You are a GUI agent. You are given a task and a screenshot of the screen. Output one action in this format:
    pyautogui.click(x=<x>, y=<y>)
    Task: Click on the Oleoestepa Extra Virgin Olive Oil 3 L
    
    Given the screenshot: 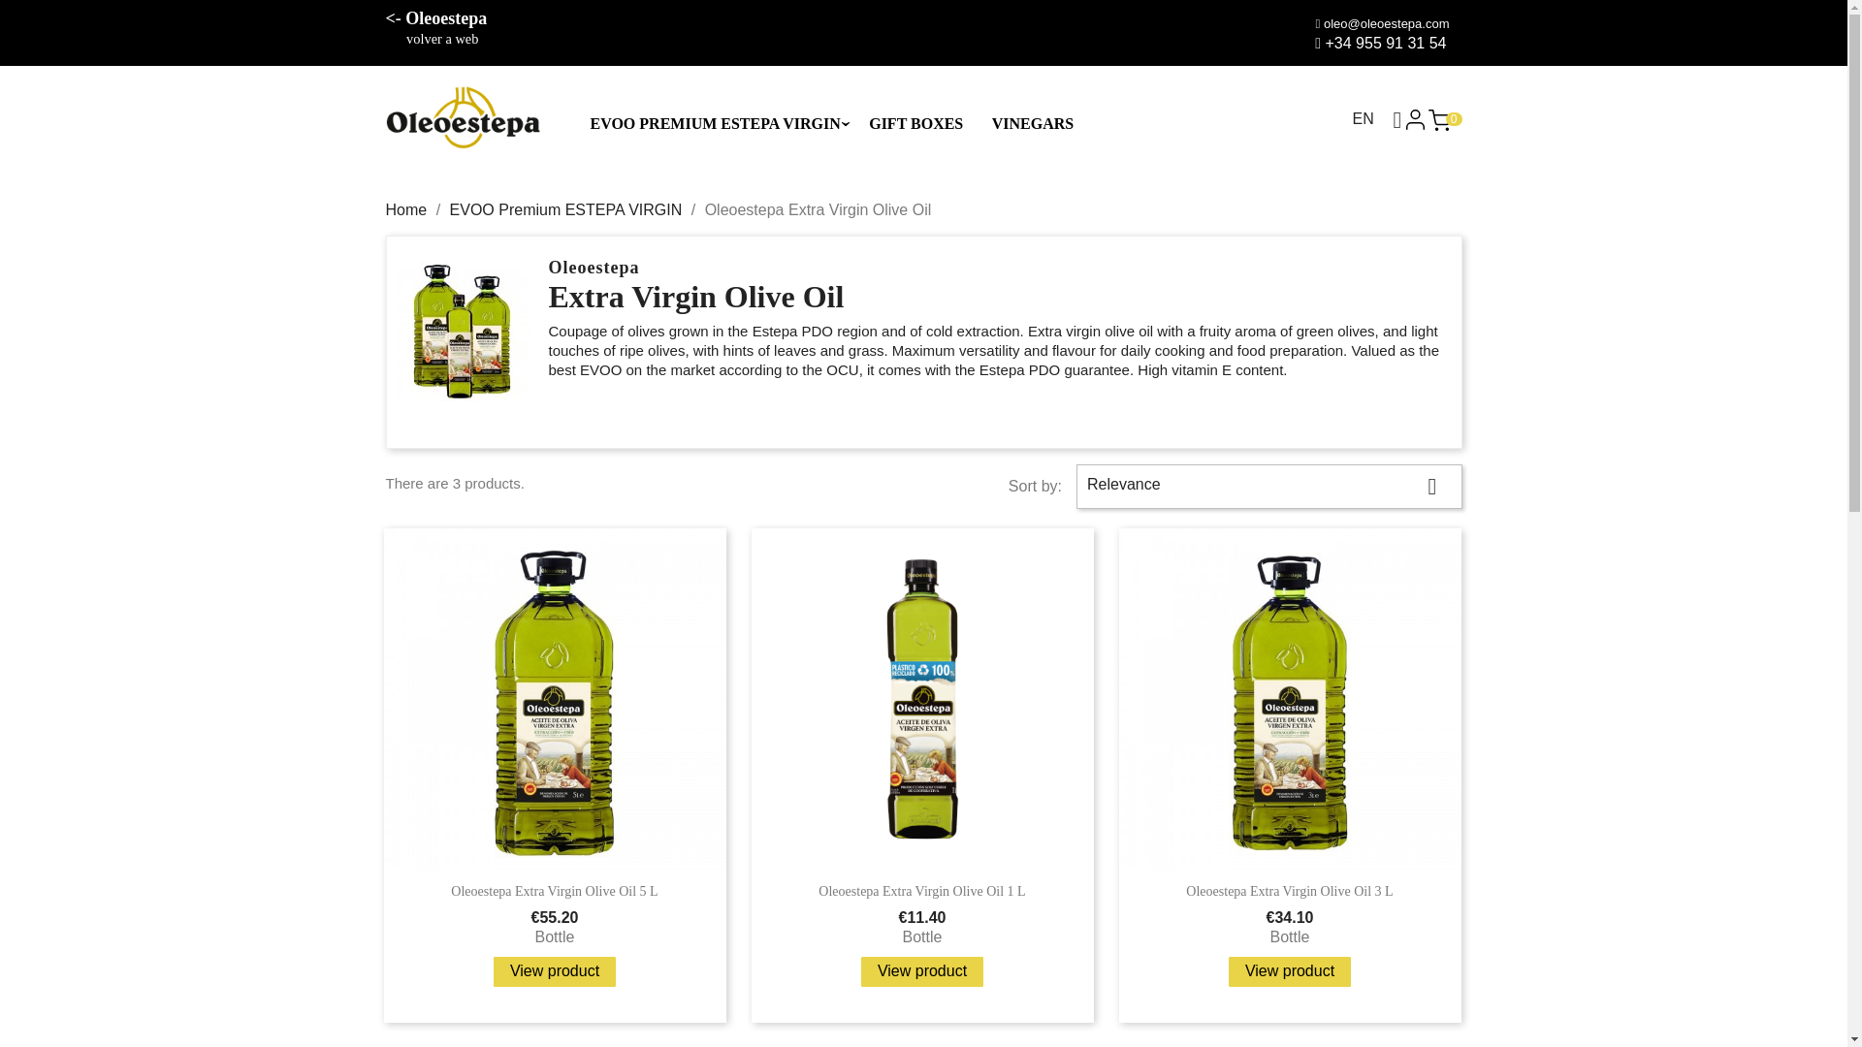 What is the action you would take?
    pyautogui.click(x=1290, y=890)
    